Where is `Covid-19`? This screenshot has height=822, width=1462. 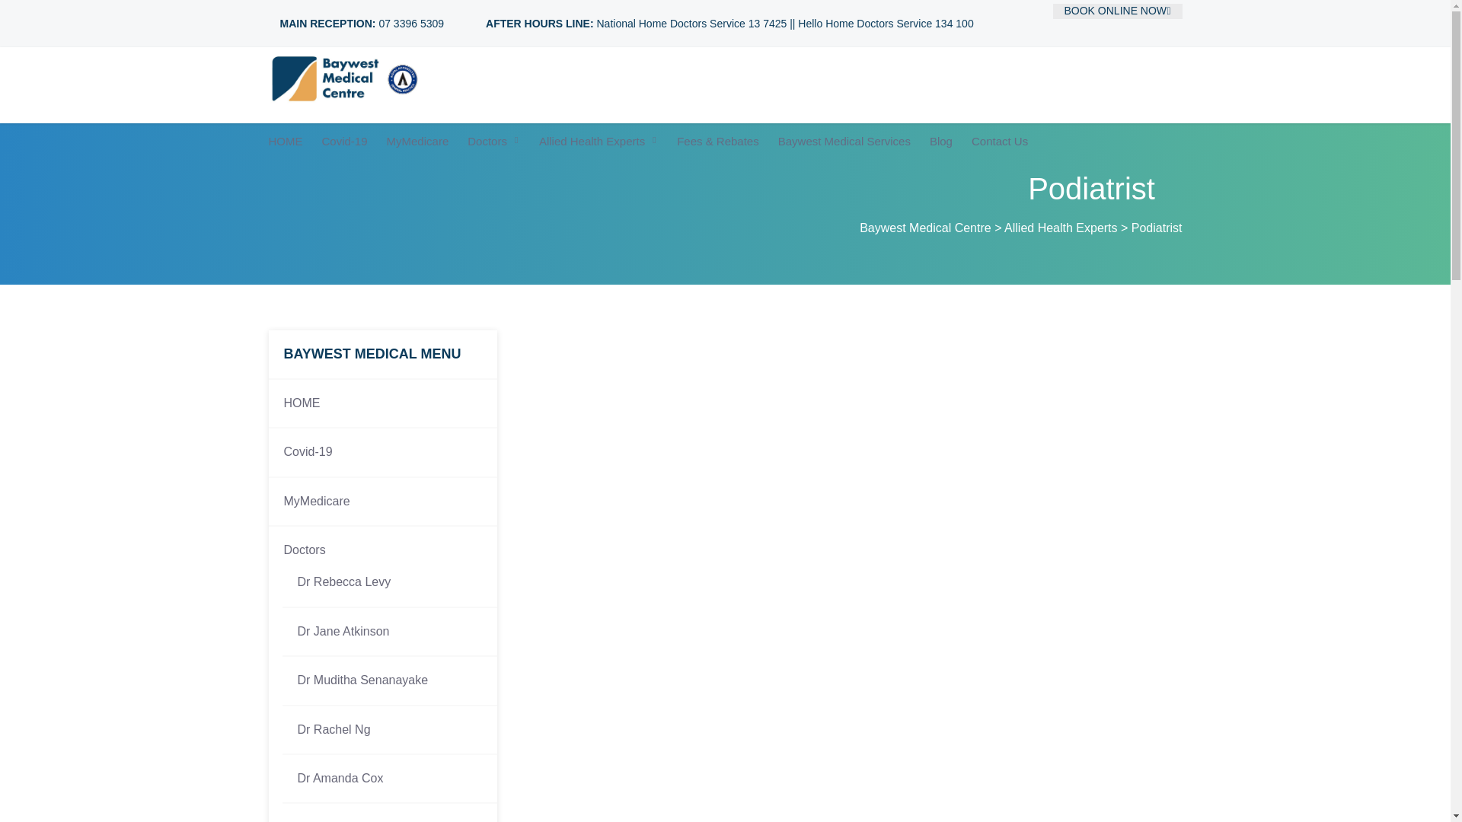
Covid-19 is located at coordinates (382, 452).